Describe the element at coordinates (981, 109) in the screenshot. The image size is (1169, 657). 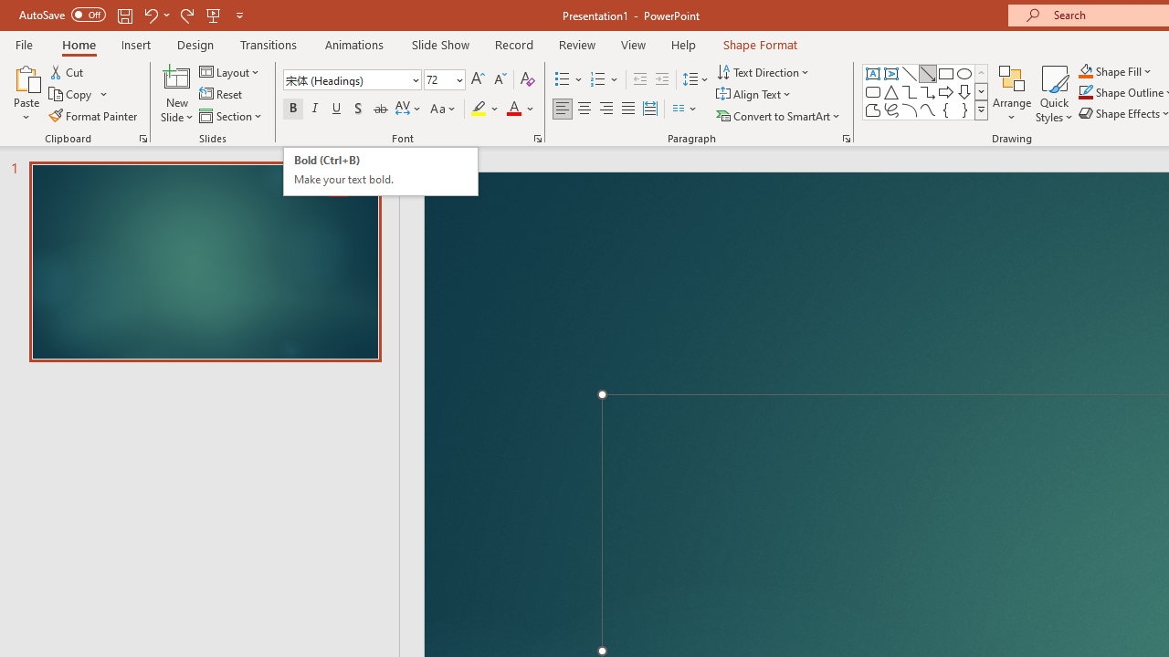
I see `Shapes` at that location.